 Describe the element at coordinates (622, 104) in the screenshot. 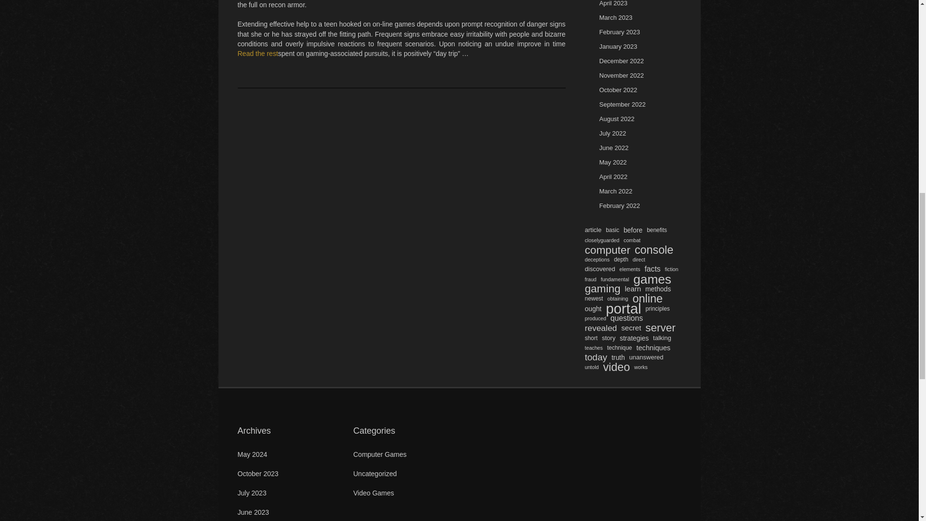

I see `September 2022` at that location.